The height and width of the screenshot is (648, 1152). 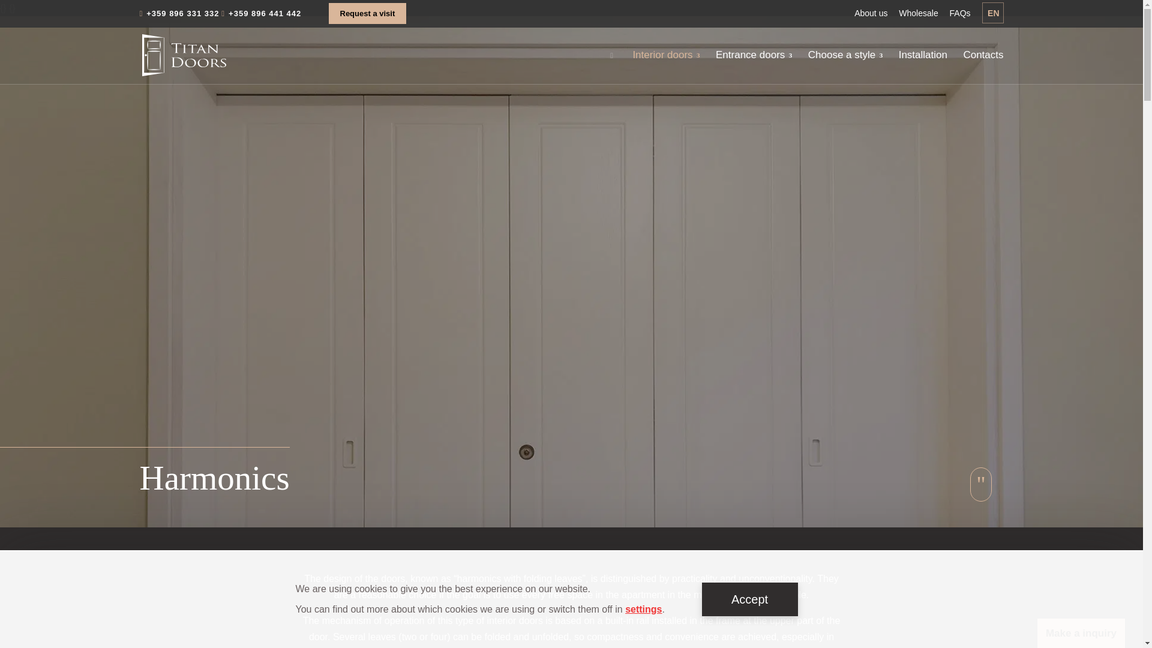 What do you see at coordinates (992, 13) in the screenshot?
I see `EN` at bounding box center [992, 13].